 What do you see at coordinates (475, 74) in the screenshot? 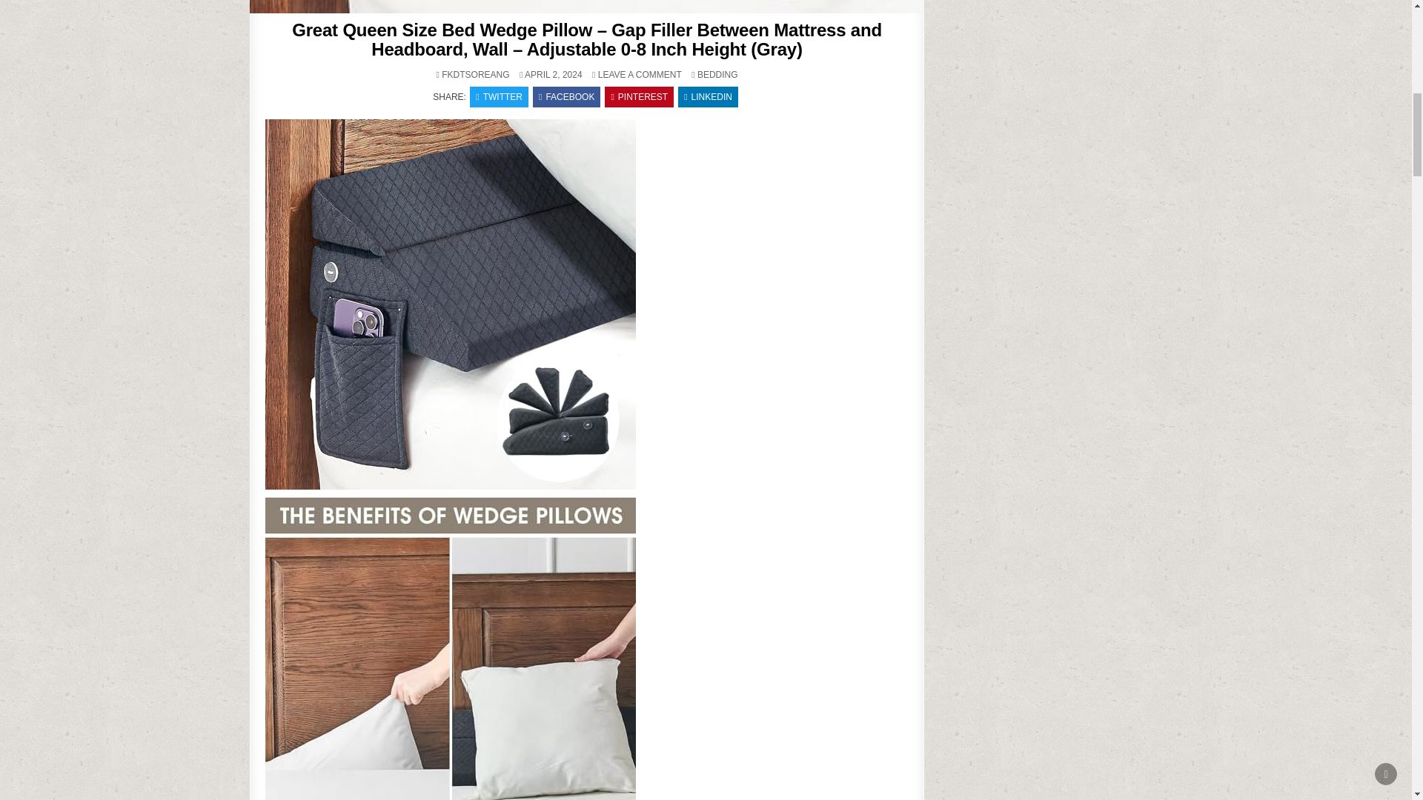
I see `FKDTSOREANG` at bounding box center [475, 74].